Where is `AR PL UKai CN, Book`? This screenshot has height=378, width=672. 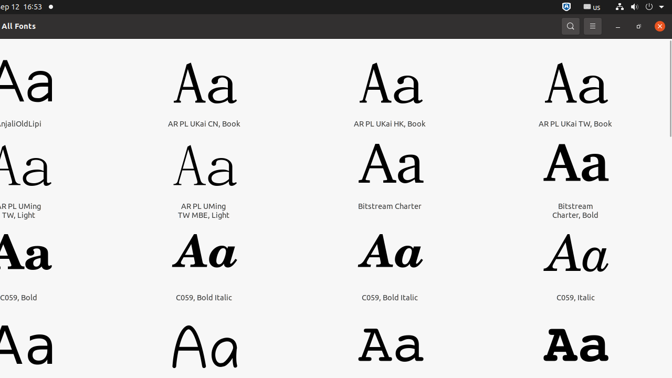
AR PL UKai CN, Book is located at coordinates (204, 124).